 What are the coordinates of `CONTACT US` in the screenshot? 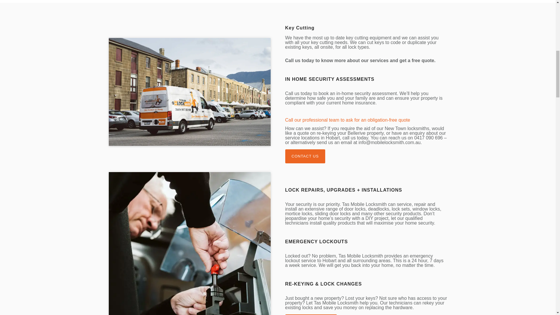 It's located at (305, 156).